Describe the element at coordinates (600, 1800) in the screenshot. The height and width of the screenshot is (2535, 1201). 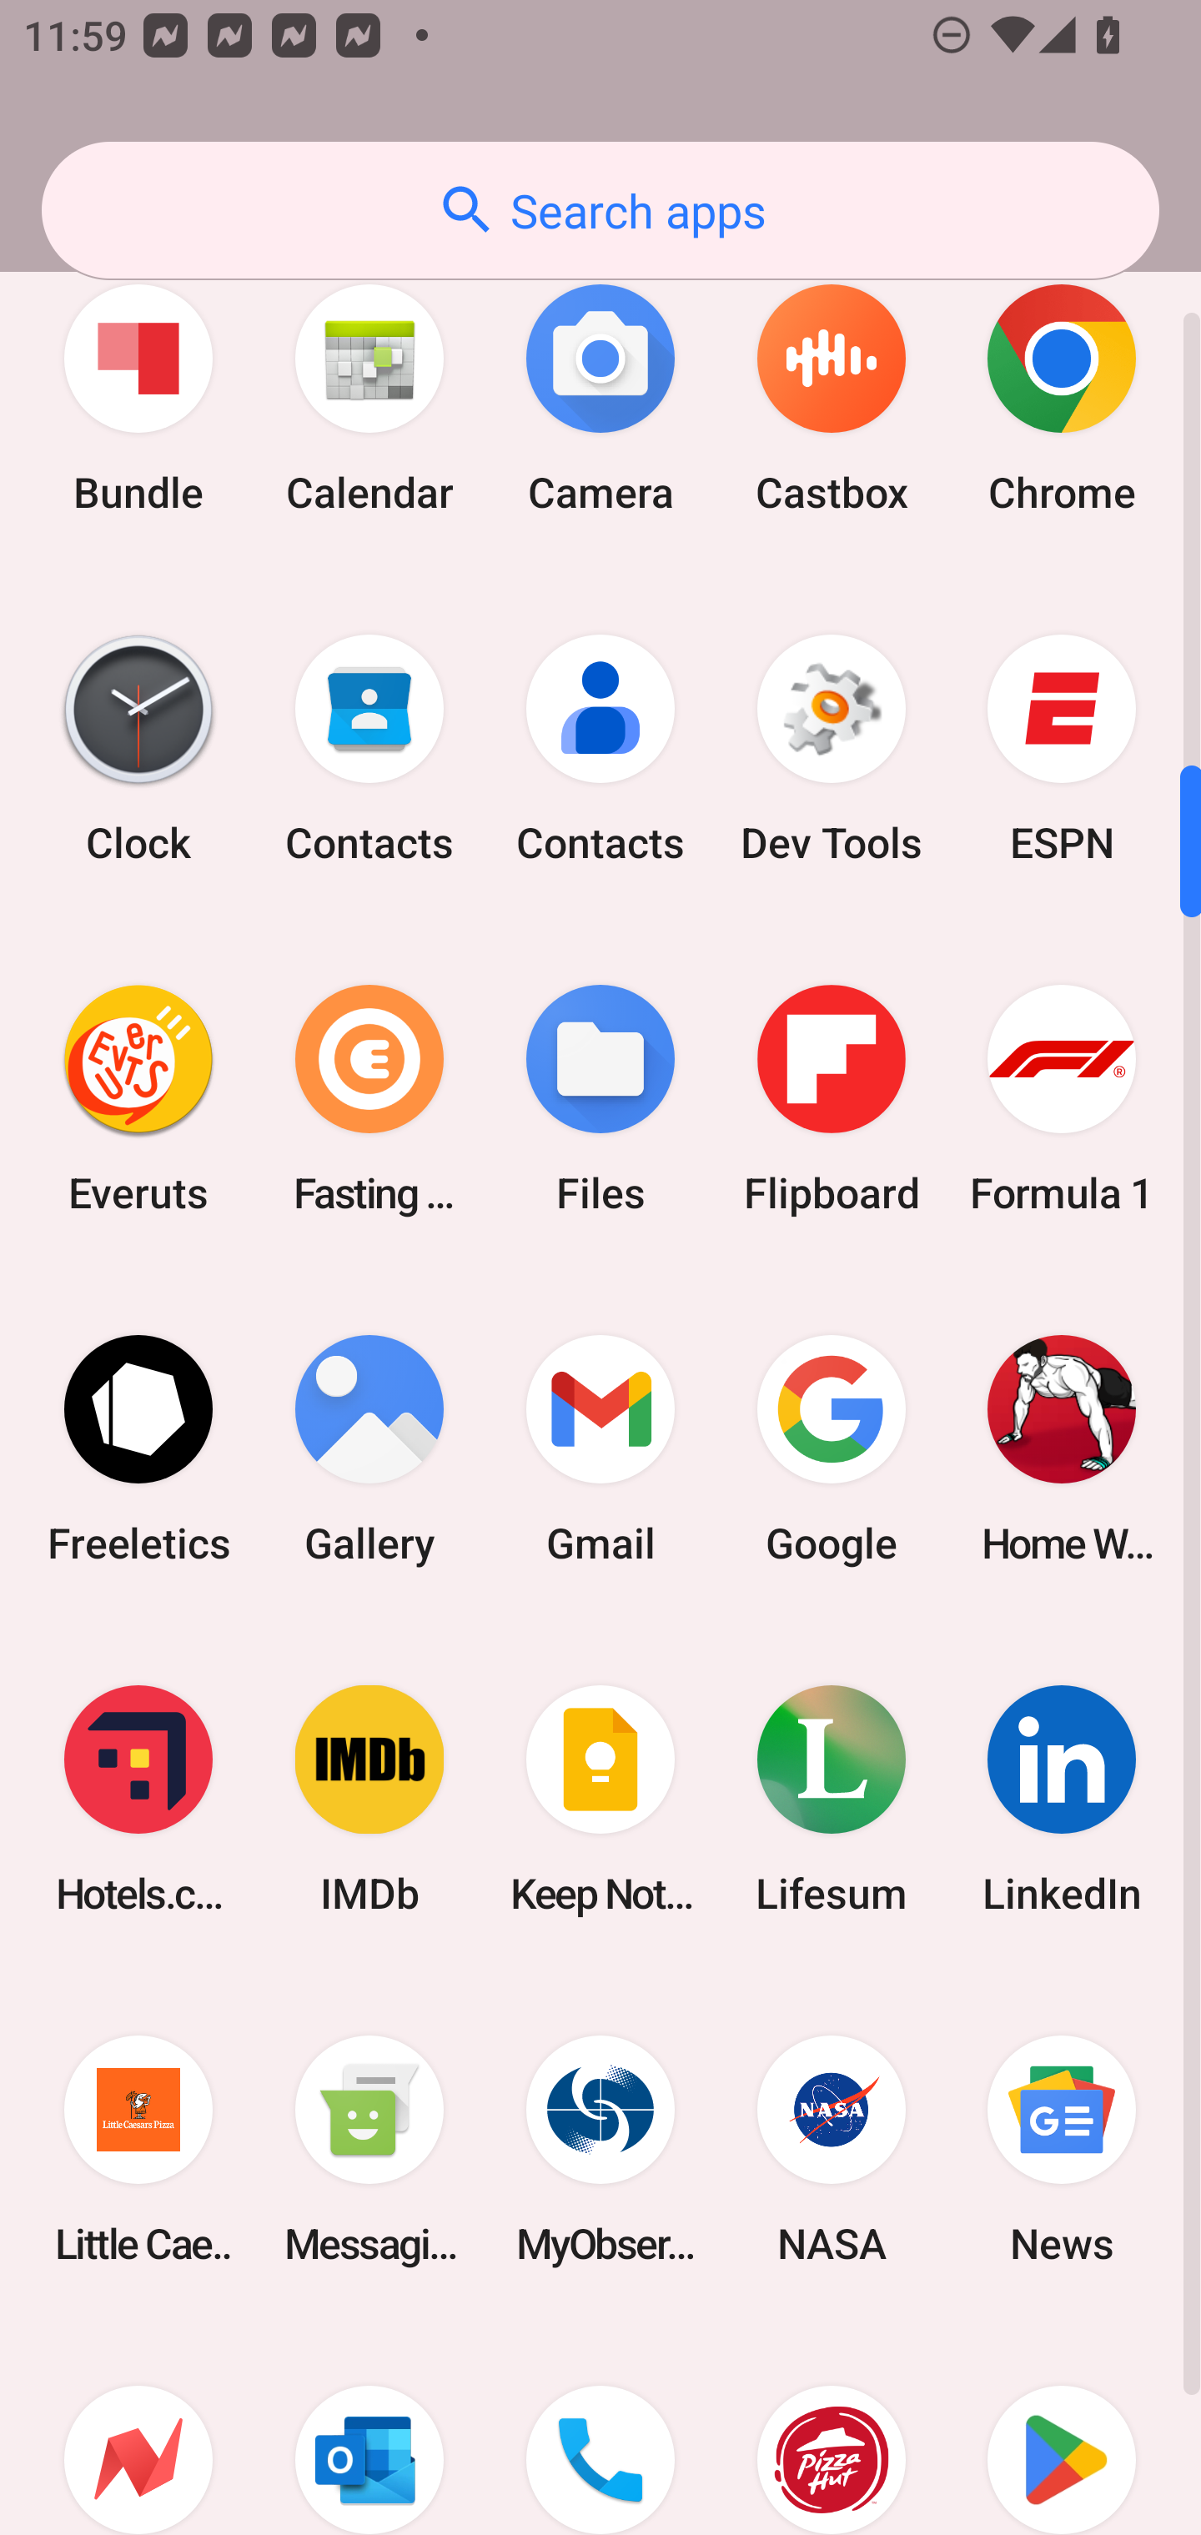
I see `Keep Notes` at that location.